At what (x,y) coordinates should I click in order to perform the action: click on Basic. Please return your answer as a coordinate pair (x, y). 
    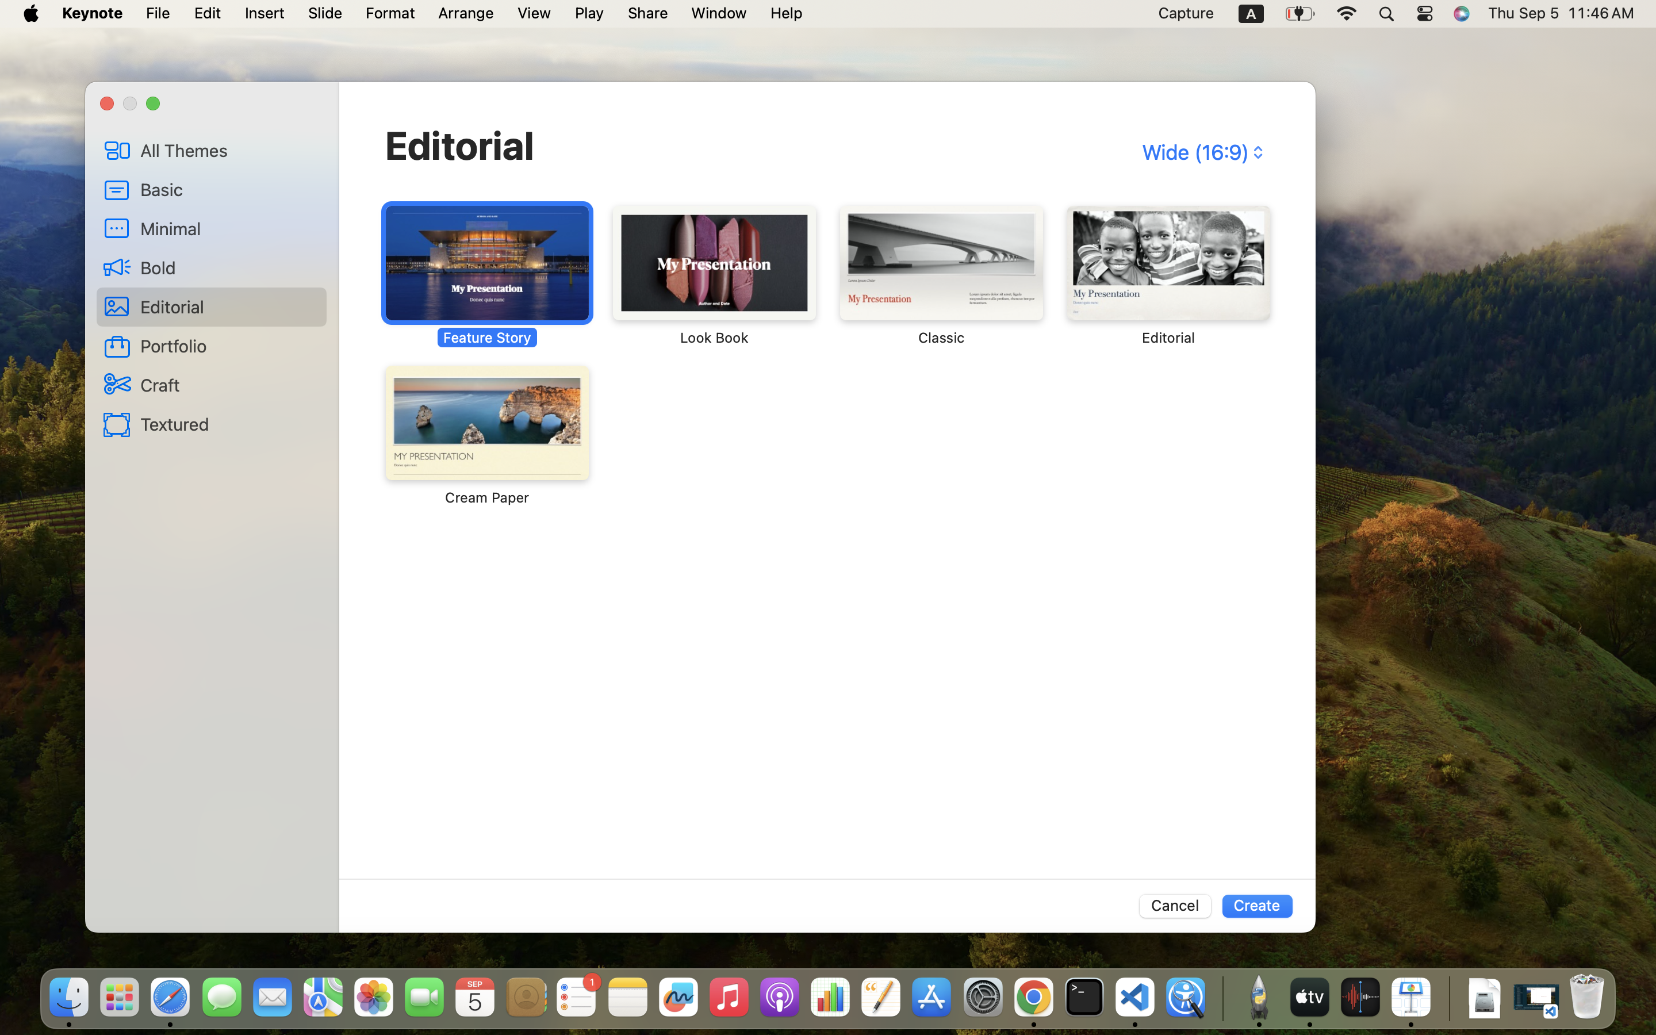
    Looking at the image, I should click on (229, 189).